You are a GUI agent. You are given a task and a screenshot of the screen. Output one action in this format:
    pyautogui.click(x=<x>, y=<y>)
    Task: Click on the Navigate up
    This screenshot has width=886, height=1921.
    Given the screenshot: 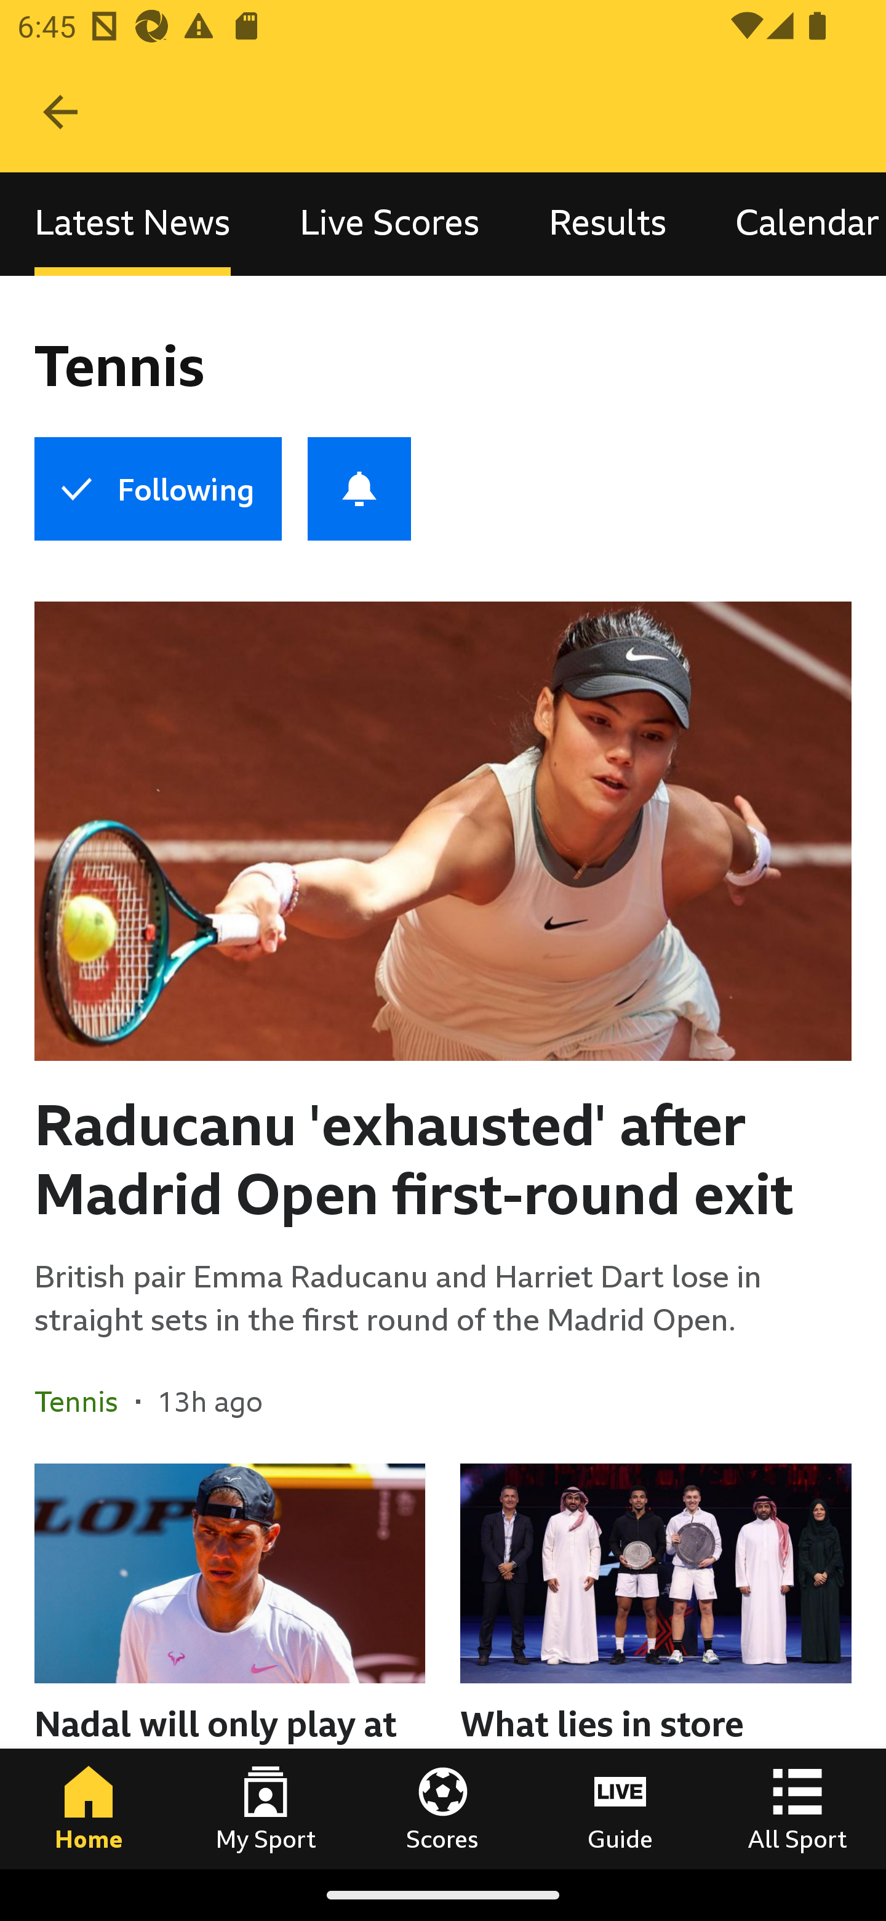 What is the action you would take?
    pyautogui.click(x=60, y=112)
    